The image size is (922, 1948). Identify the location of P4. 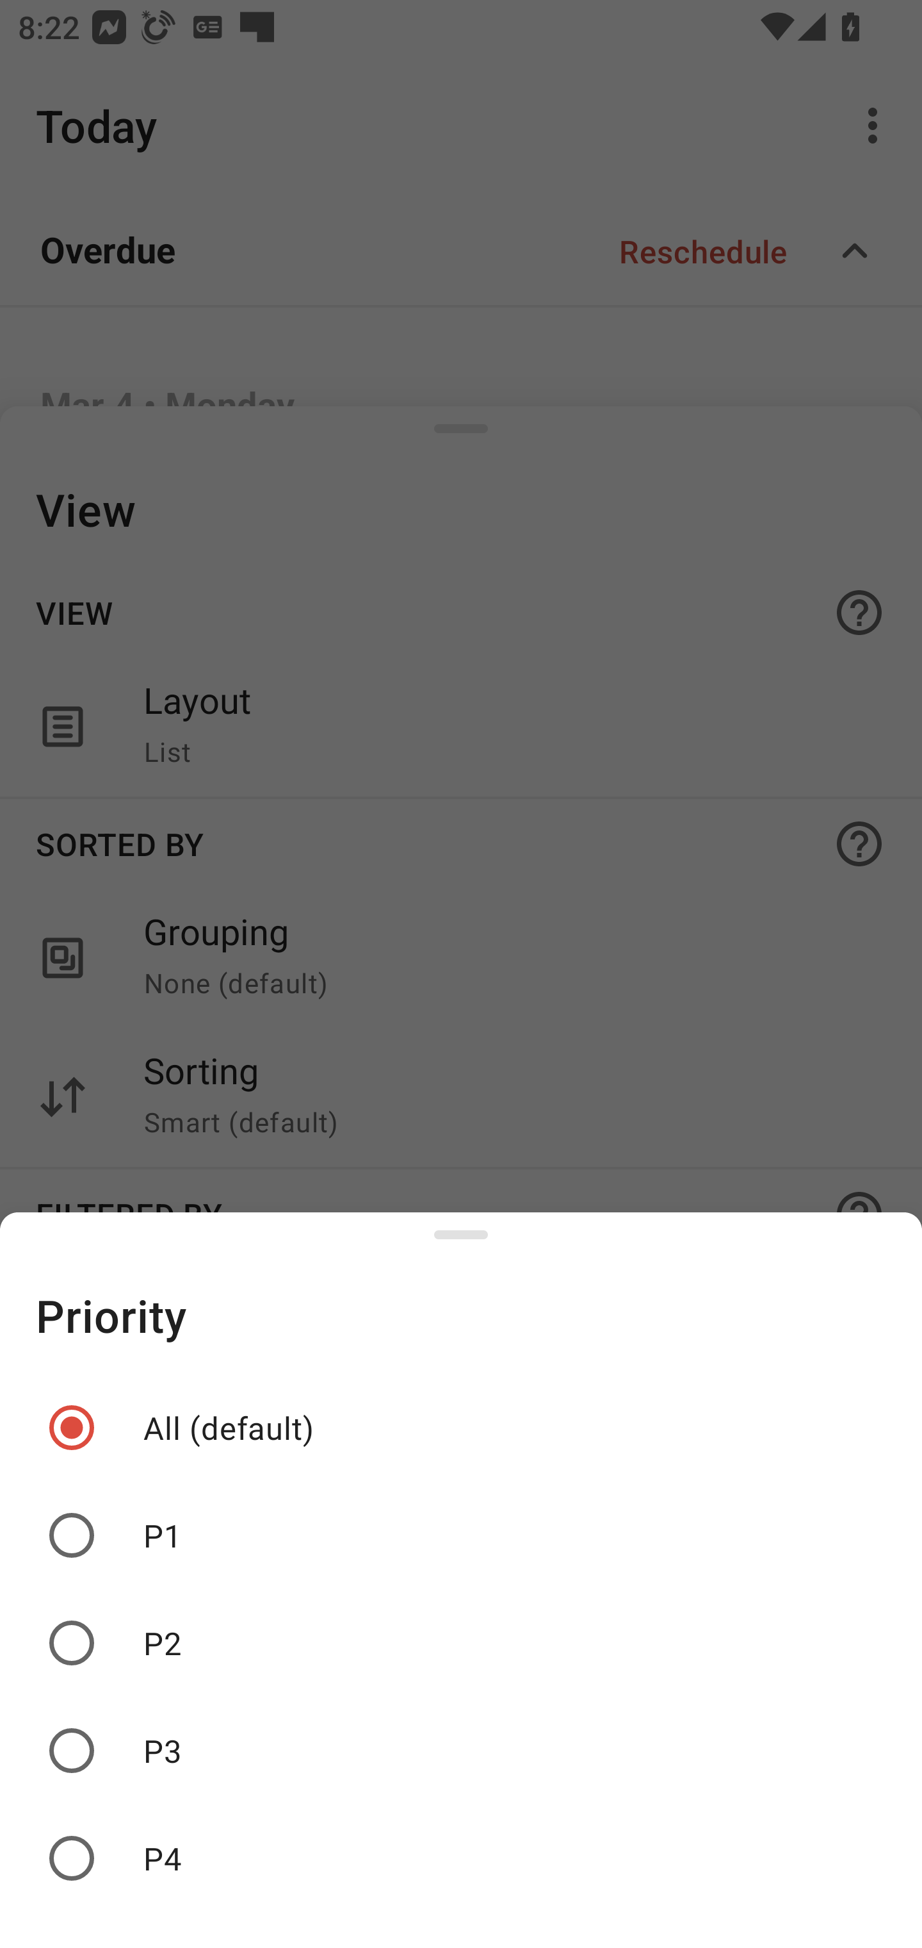
(461, 1858).